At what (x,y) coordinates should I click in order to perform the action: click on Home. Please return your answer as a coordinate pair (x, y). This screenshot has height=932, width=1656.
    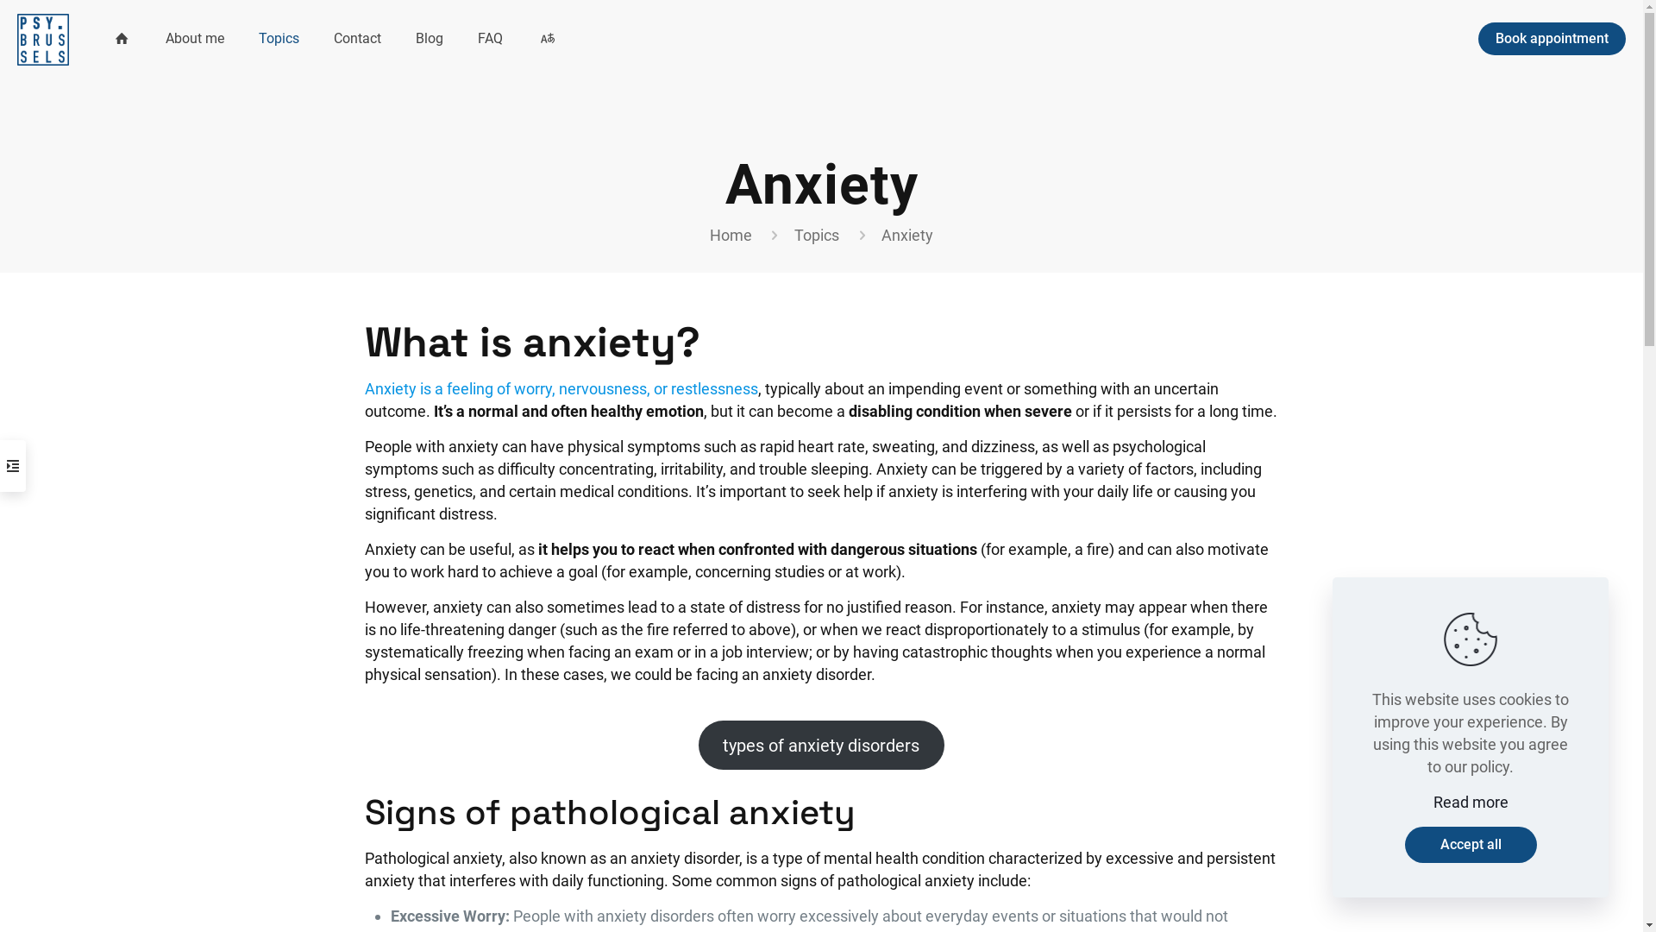
    Looking at the image, I should click on (731, 235).